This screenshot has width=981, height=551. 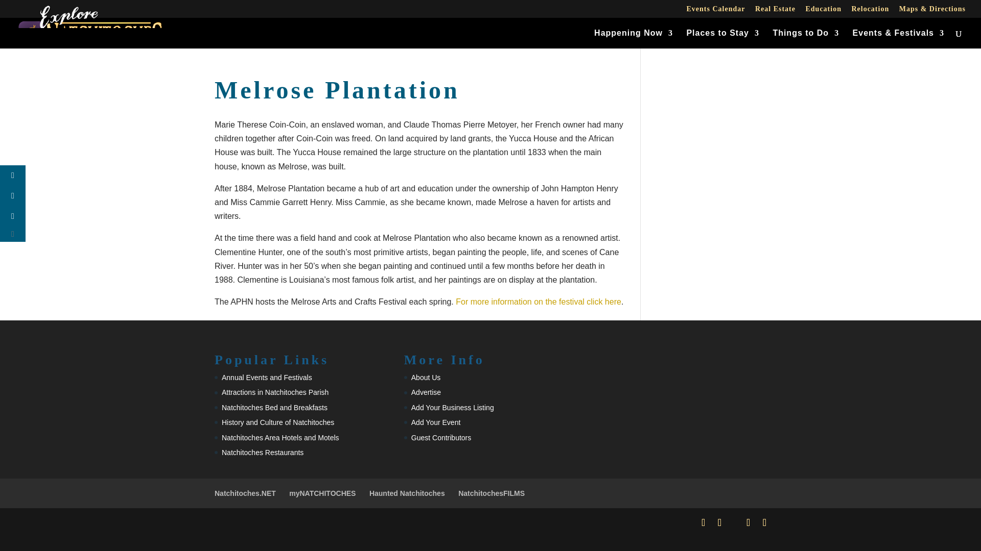 What do you see at coordinates (245, 493) in the screenshot?
I see `Natchitoches.NET` at bounding box center [245, 493].